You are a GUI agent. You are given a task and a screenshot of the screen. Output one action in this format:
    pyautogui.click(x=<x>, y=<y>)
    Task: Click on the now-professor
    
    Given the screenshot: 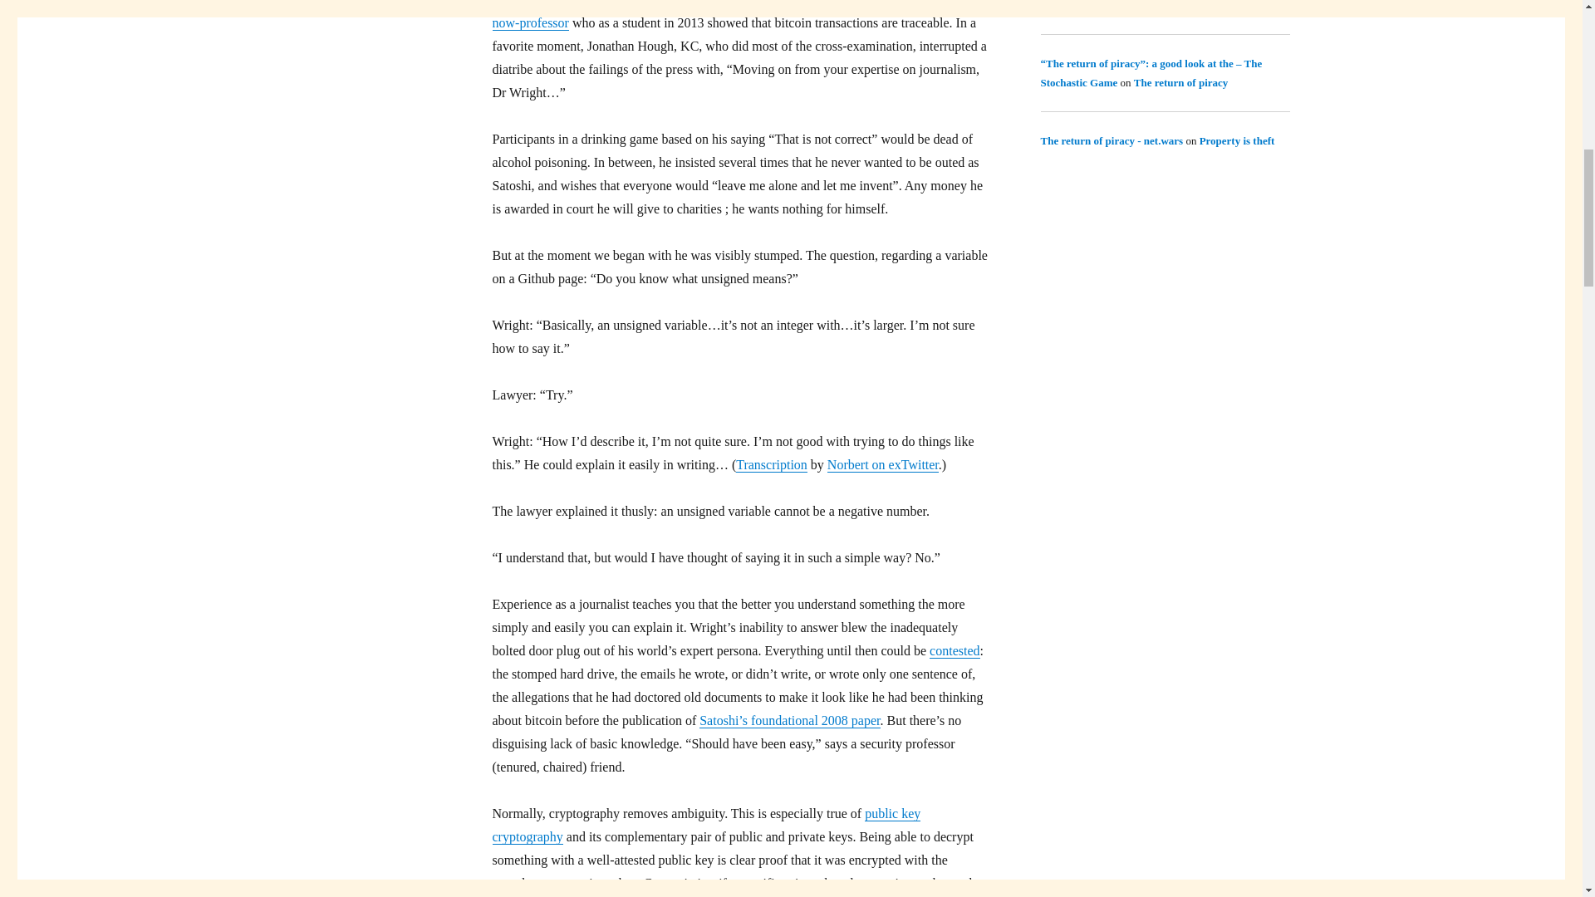 What is the action you would take?
    pyautogui.click(x=529, y=22)
    